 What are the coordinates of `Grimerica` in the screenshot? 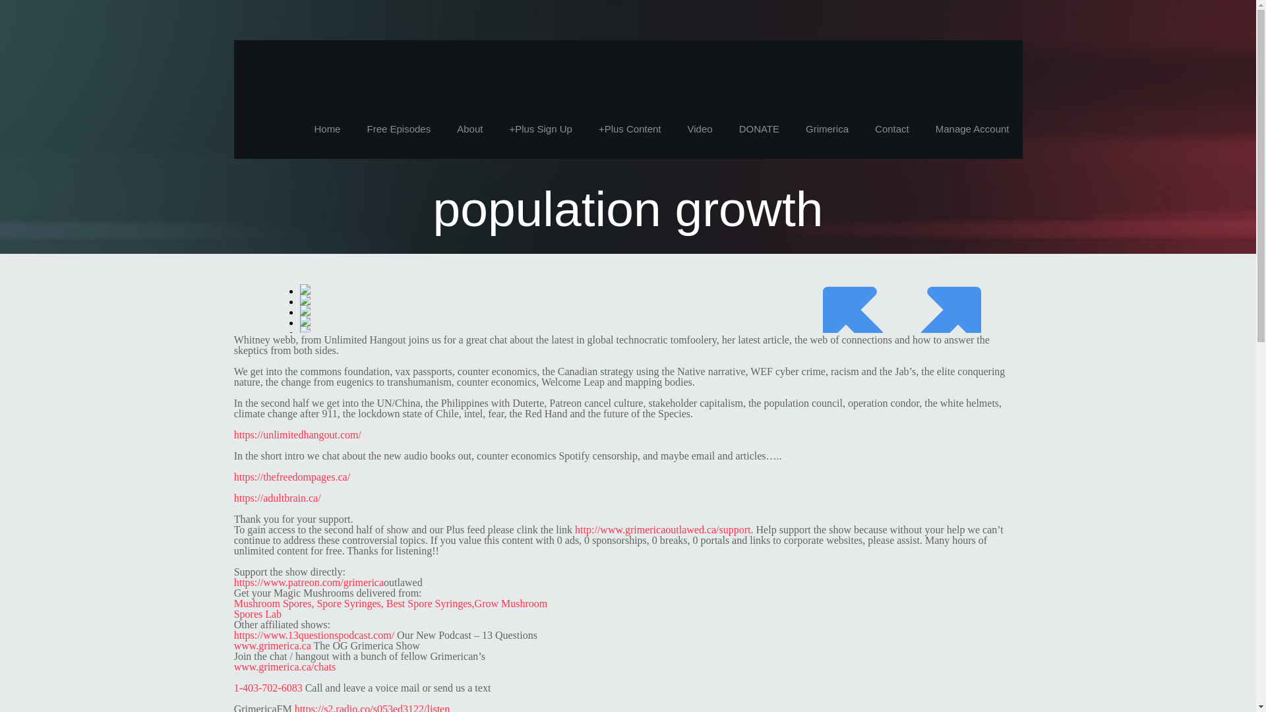 It's located at (827, 129).